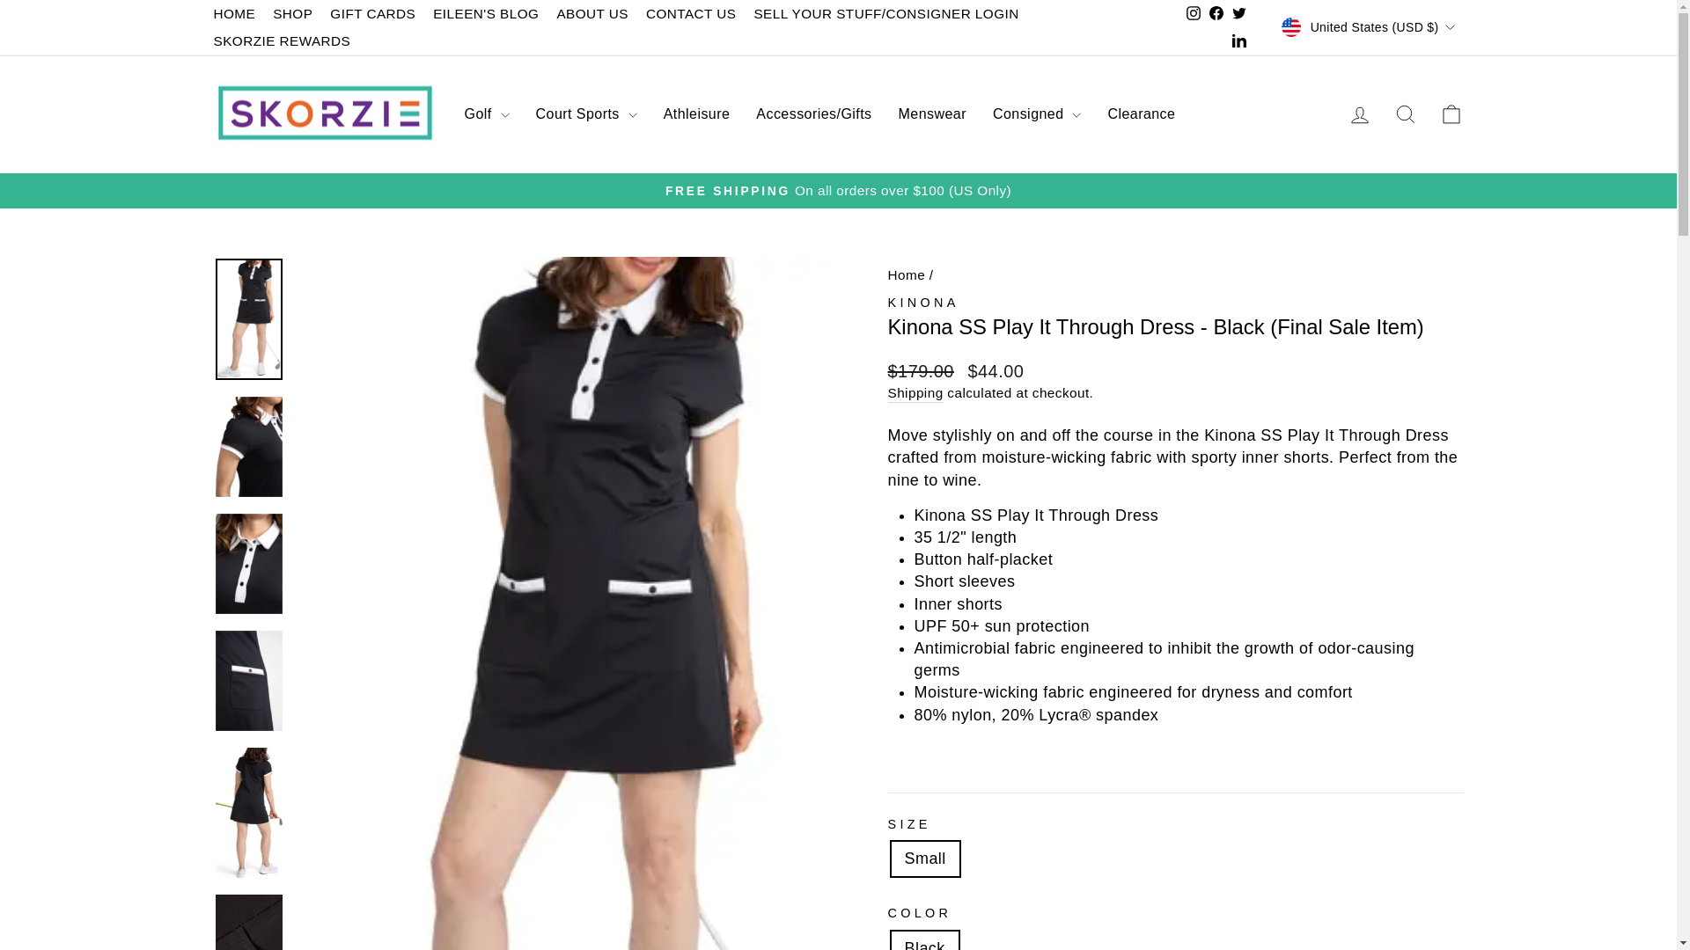 The height and width of the screenshot is (950, 1690). What do you see at coordinates (906, 274) in the screenshot?
I see `Back to the frontpage` at bounding box center [906, 274].